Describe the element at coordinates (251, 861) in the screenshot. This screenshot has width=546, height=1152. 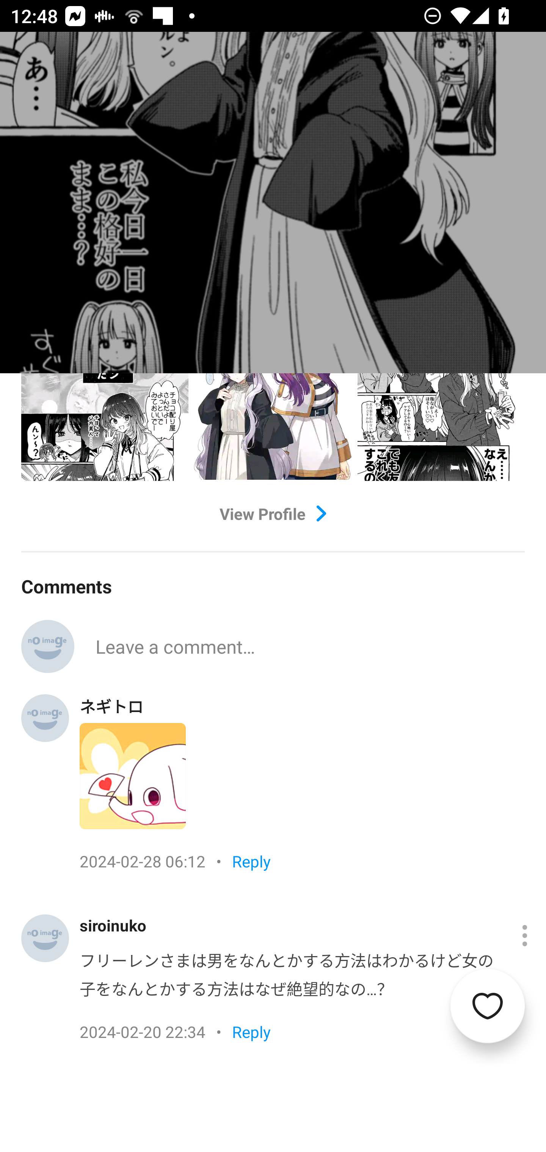
I see `Reply` at that location.